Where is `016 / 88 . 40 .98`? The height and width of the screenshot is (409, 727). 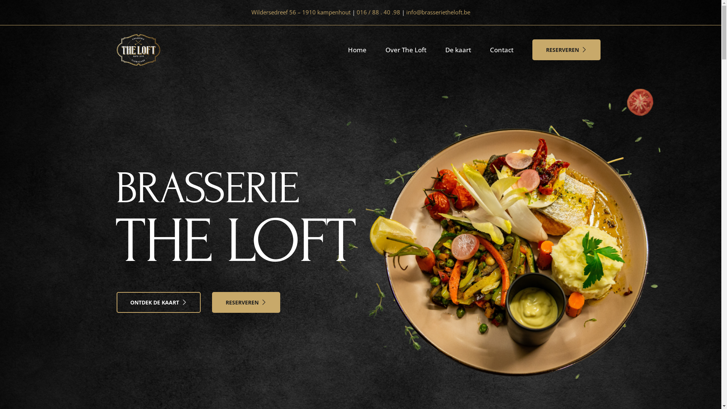 016 / 88 . 40 .98 is located at coordinates (379, 12).